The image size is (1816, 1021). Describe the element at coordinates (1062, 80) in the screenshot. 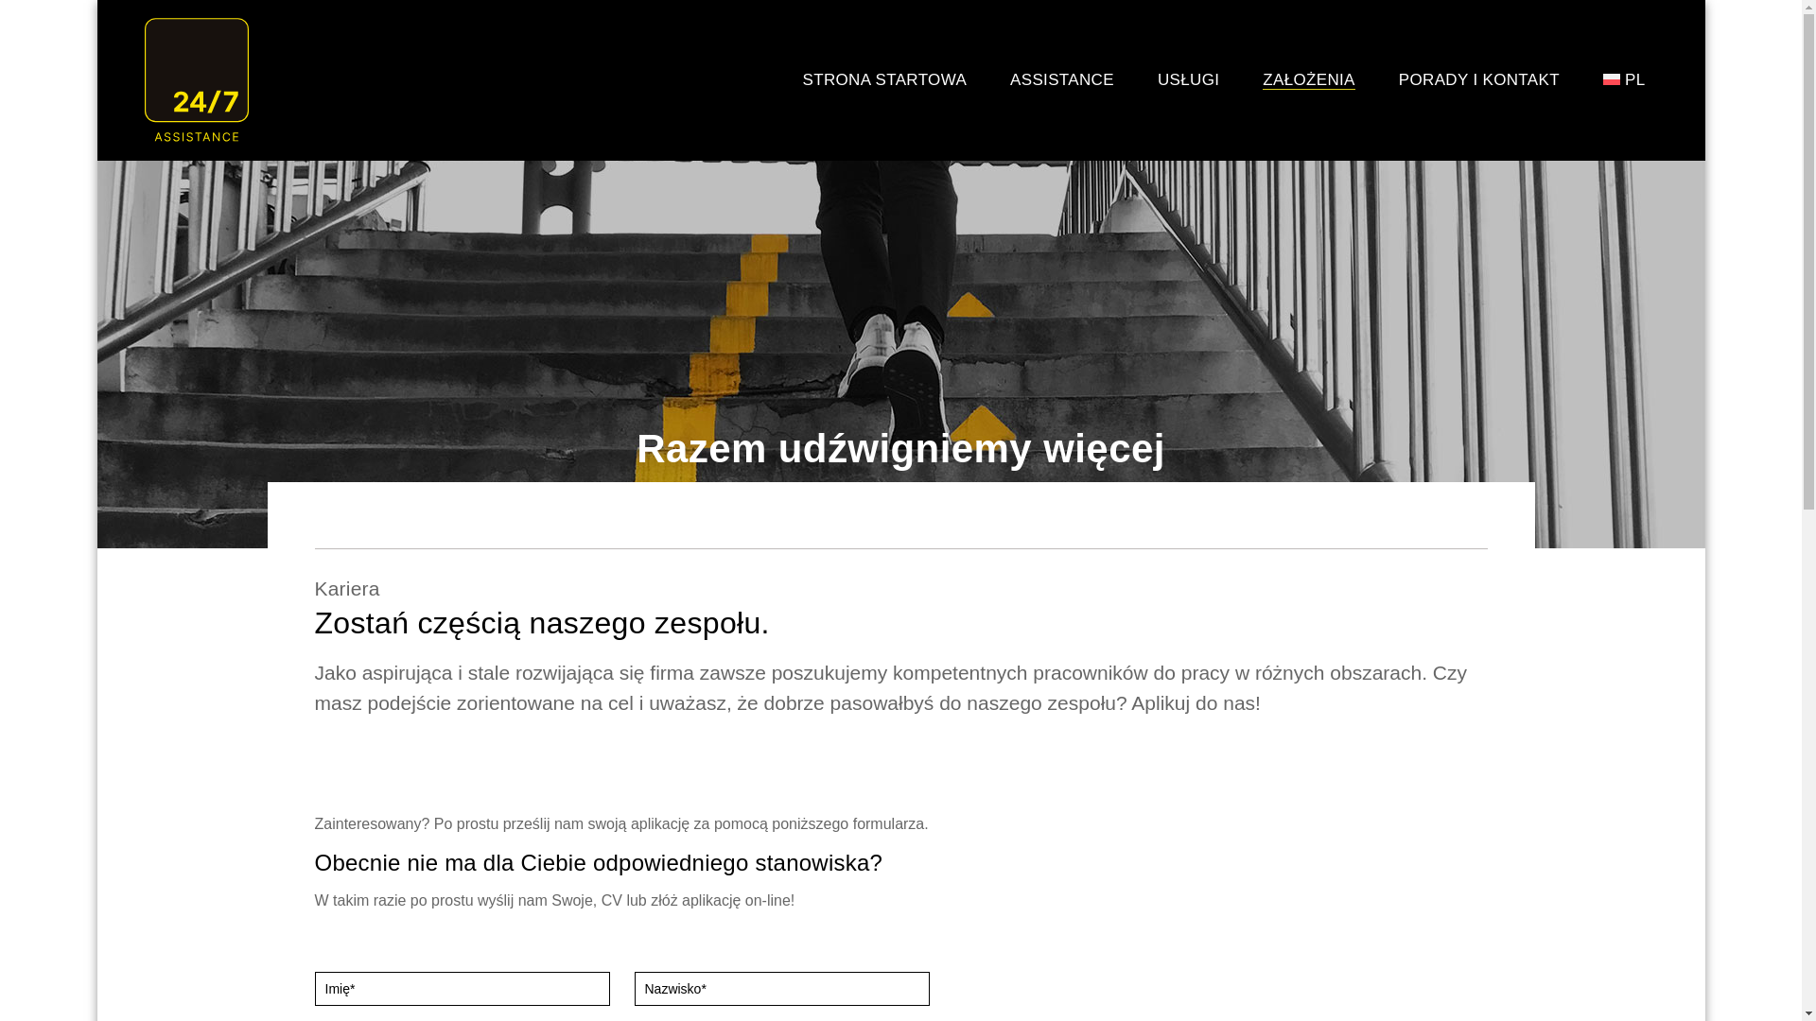

I see `ASSISTANCE` at that location.